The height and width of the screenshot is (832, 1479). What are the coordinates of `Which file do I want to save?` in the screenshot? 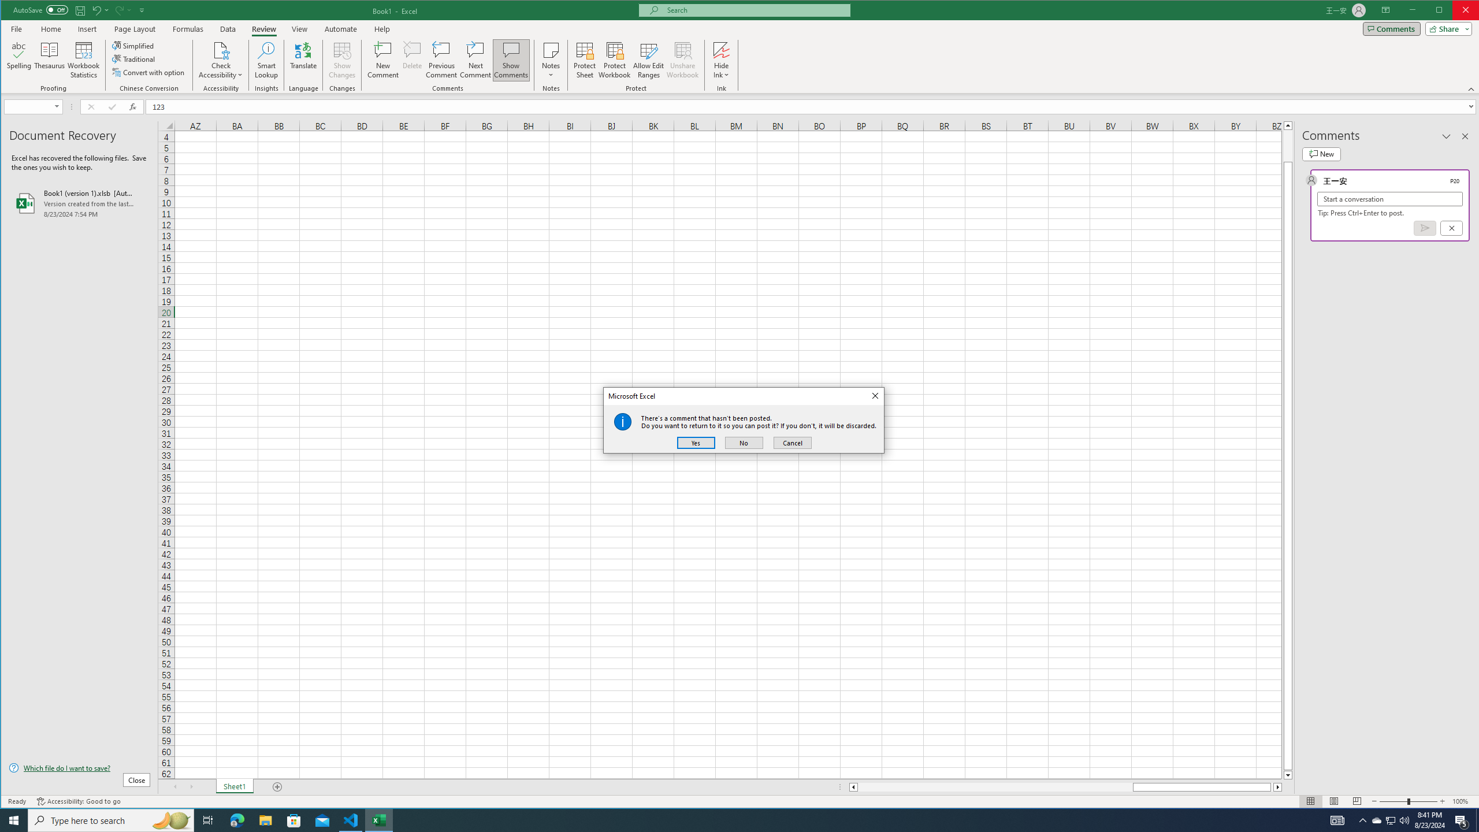 It's located at (80, 767).